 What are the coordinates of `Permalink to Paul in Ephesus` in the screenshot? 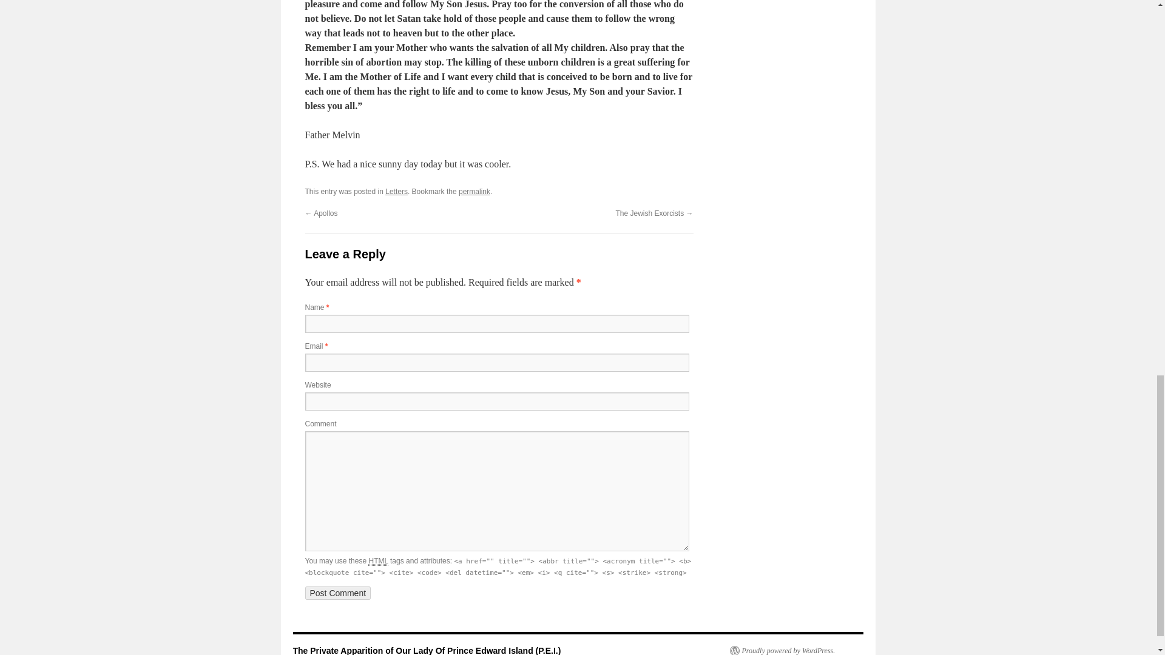 It's located at (474, 191).